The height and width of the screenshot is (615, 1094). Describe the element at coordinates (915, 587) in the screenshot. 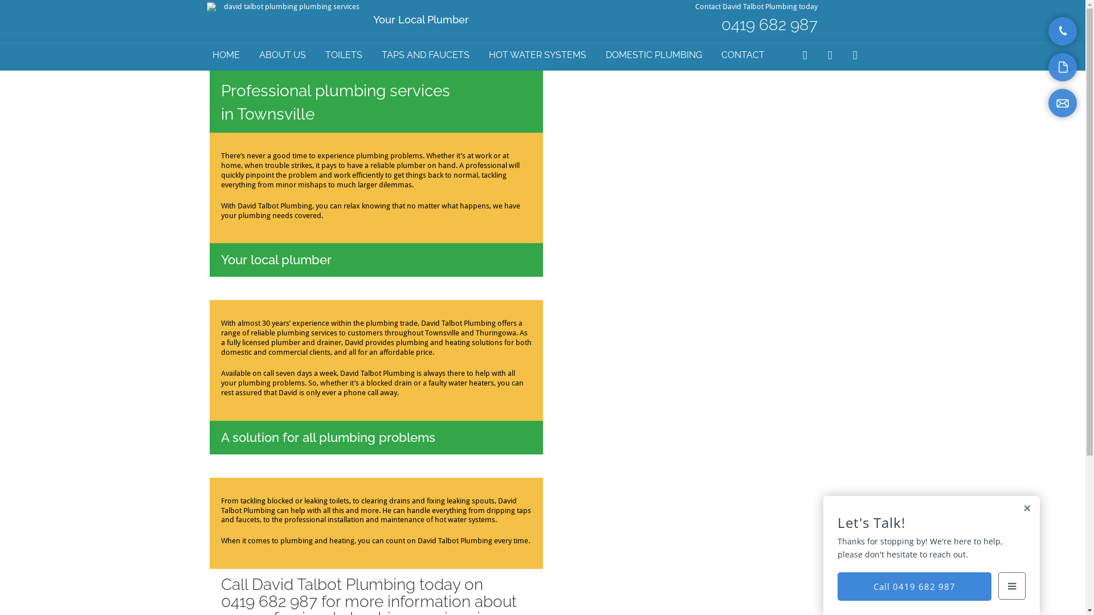

I see `Call 0419 682 987` at that location.